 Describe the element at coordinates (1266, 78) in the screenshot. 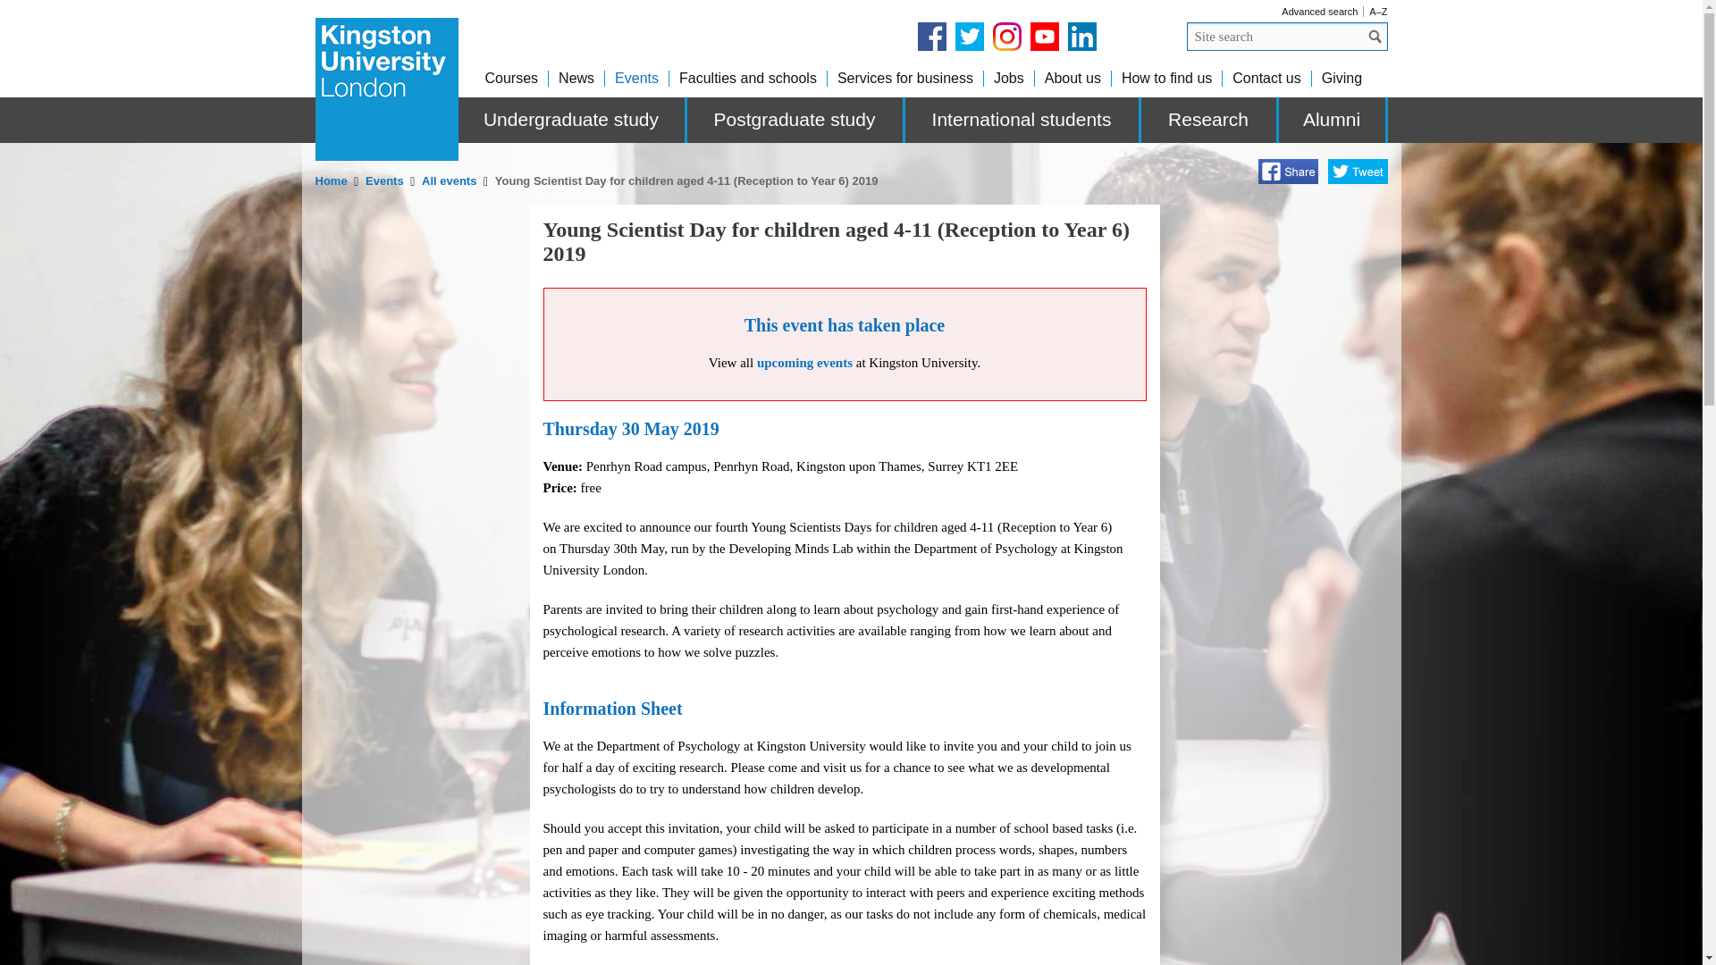

I see `Contact Kingston University London` at that location.